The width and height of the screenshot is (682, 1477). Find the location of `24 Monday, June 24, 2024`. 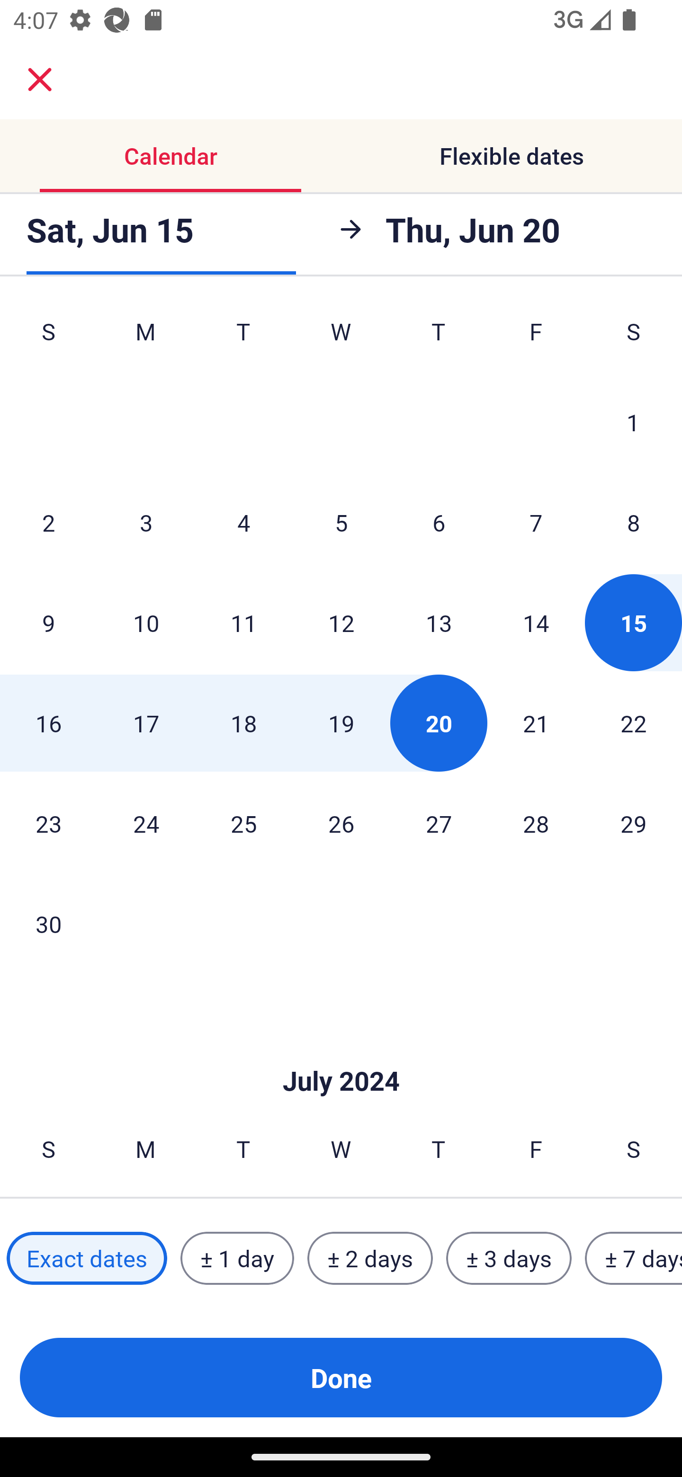

24 Monday, June 24, 2024 is located at coordinates (146, 823).